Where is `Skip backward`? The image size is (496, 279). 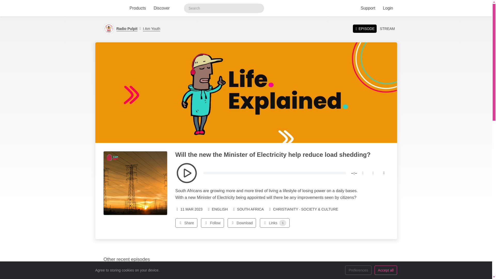
Skip backward is located at coordinates (363, 173).